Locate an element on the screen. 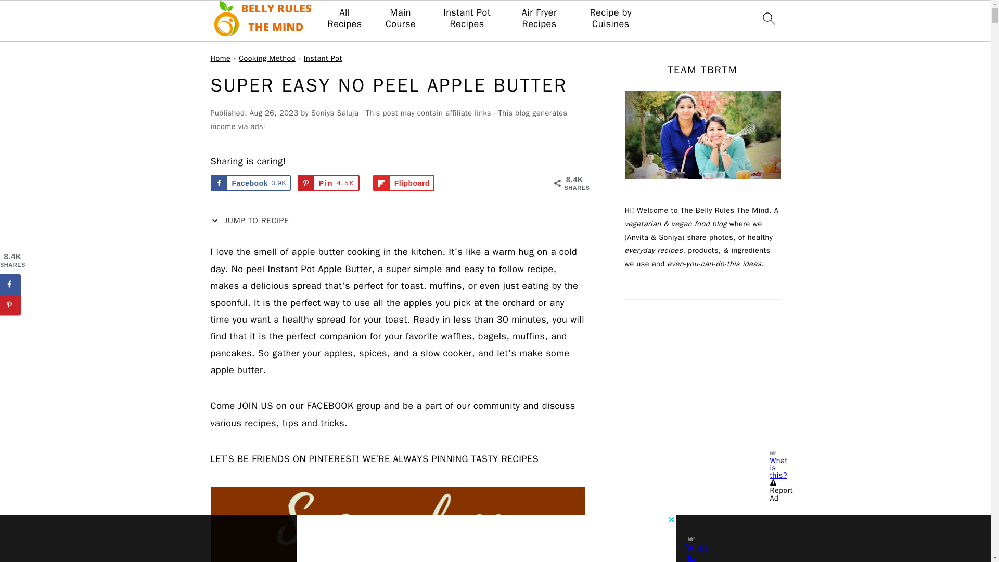 Image resolution: width=999 pixels, height=562 pixels. Share on Facebook is located at coordinates (250, 183).